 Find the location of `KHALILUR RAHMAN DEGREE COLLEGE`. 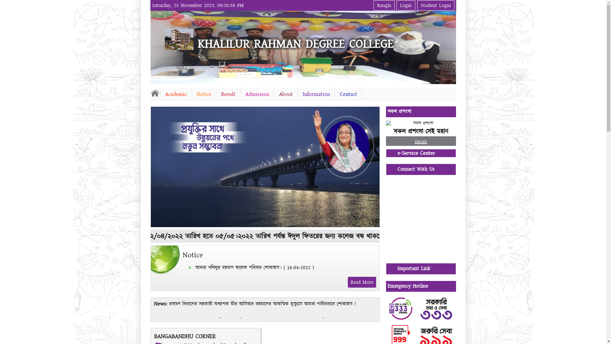

KHALILUR RAHMAN DEGREE COLLEGE is located at coordinates (295, 44).